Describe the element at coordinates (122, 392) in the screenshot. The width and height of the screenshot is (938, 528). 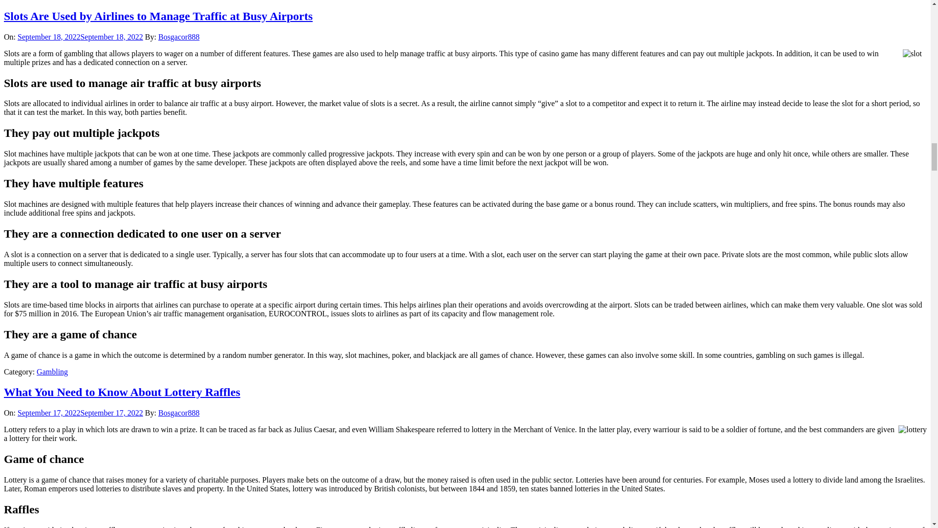
I see `What You Need to Know About Lottery Raffles` at that location.